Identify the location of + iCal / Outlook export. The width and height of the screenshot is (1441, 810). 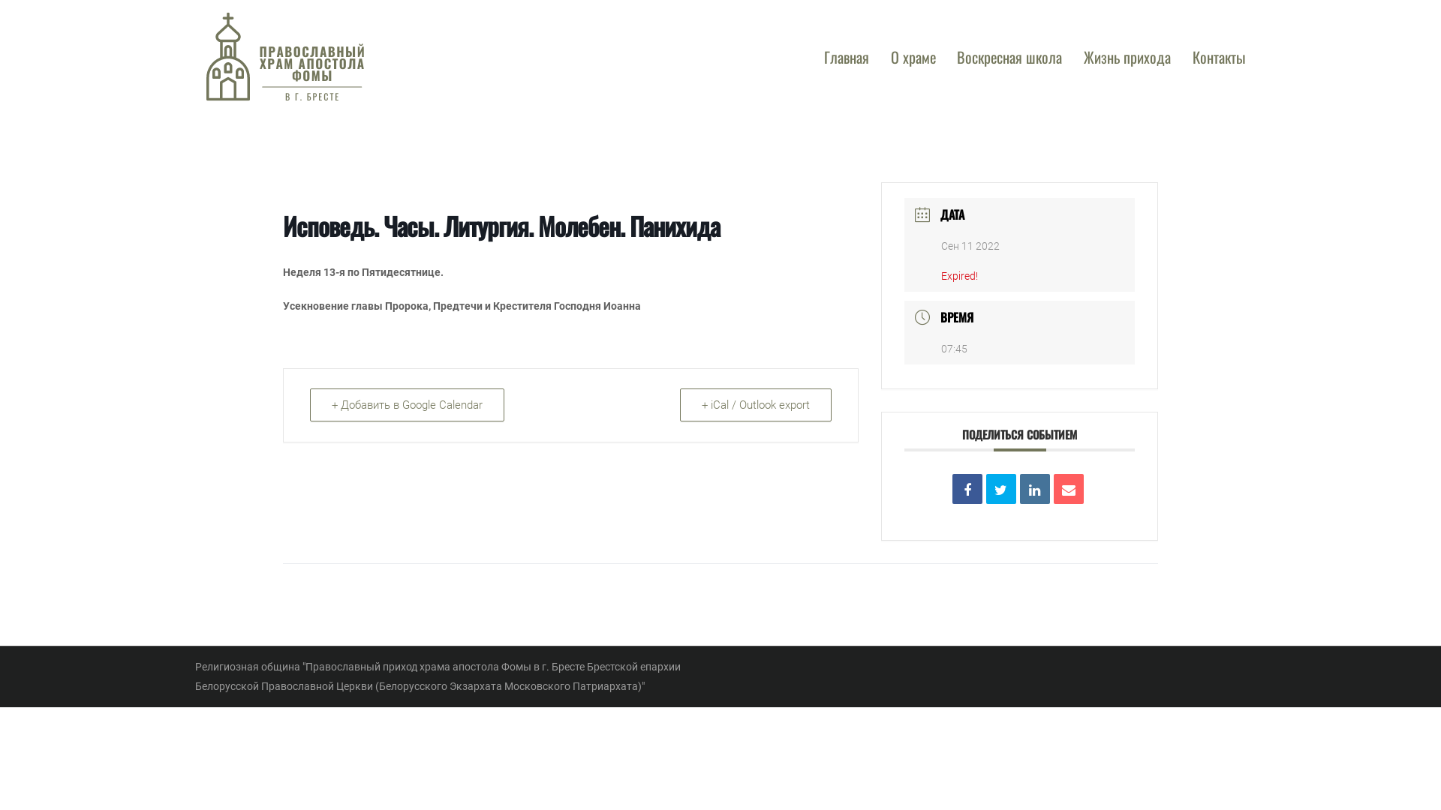
(756, 405).